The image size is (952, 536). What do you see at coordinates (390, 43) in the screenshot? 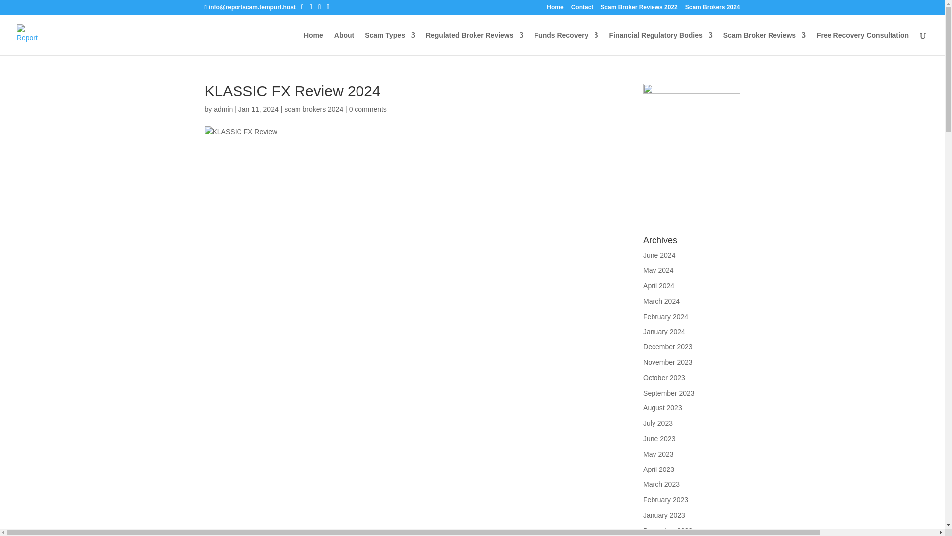
I see `Scam Types` at bounding box center [390, 43].